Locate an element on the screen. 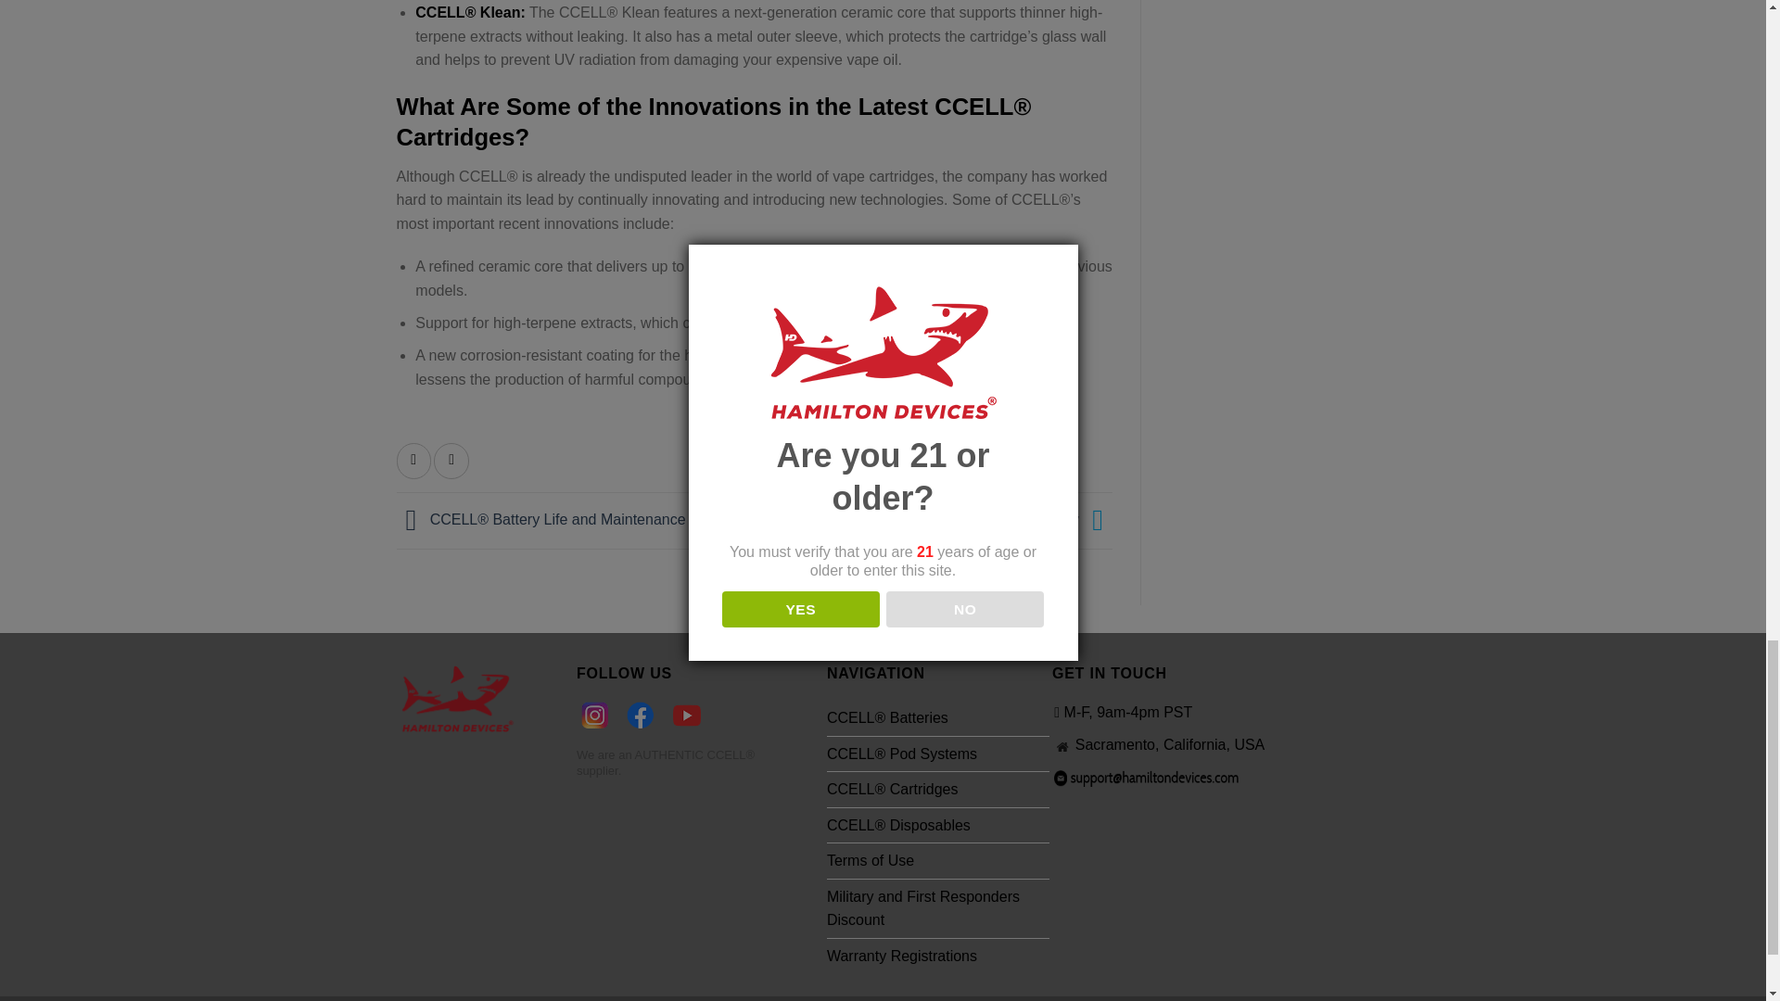 This screenshot has width=1780, height=1001. Share on Facebook is located at coordinates (414, 462).